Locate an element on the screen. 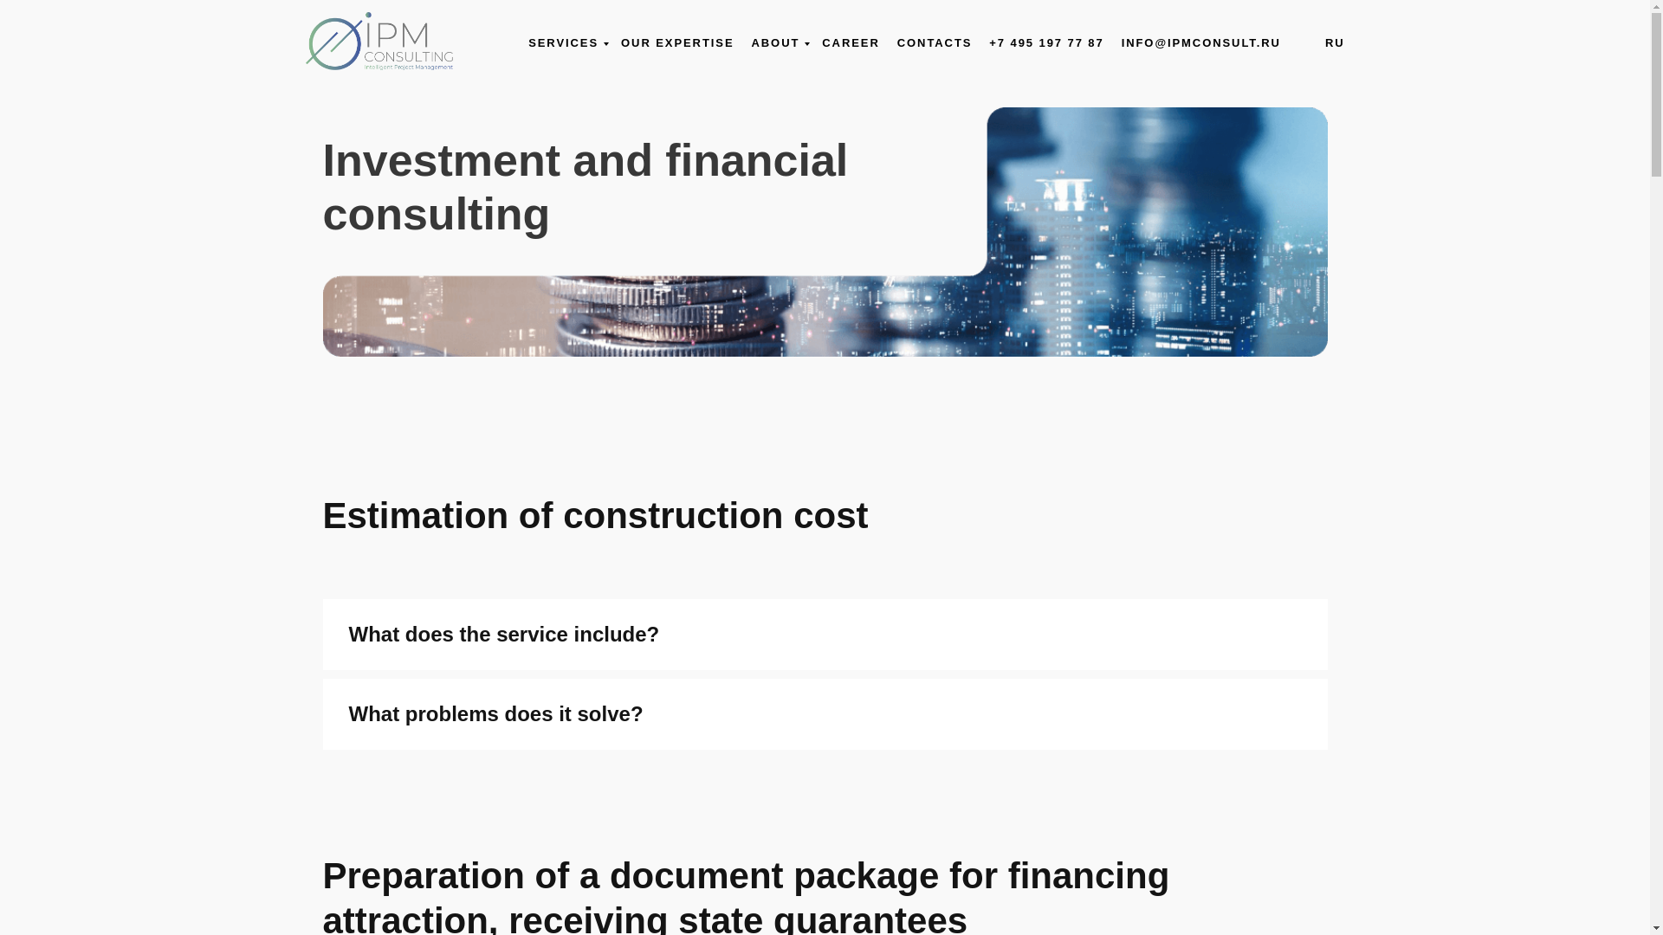 The image size is (1663, 935). ABOUT is located at coordinates (778, 43).